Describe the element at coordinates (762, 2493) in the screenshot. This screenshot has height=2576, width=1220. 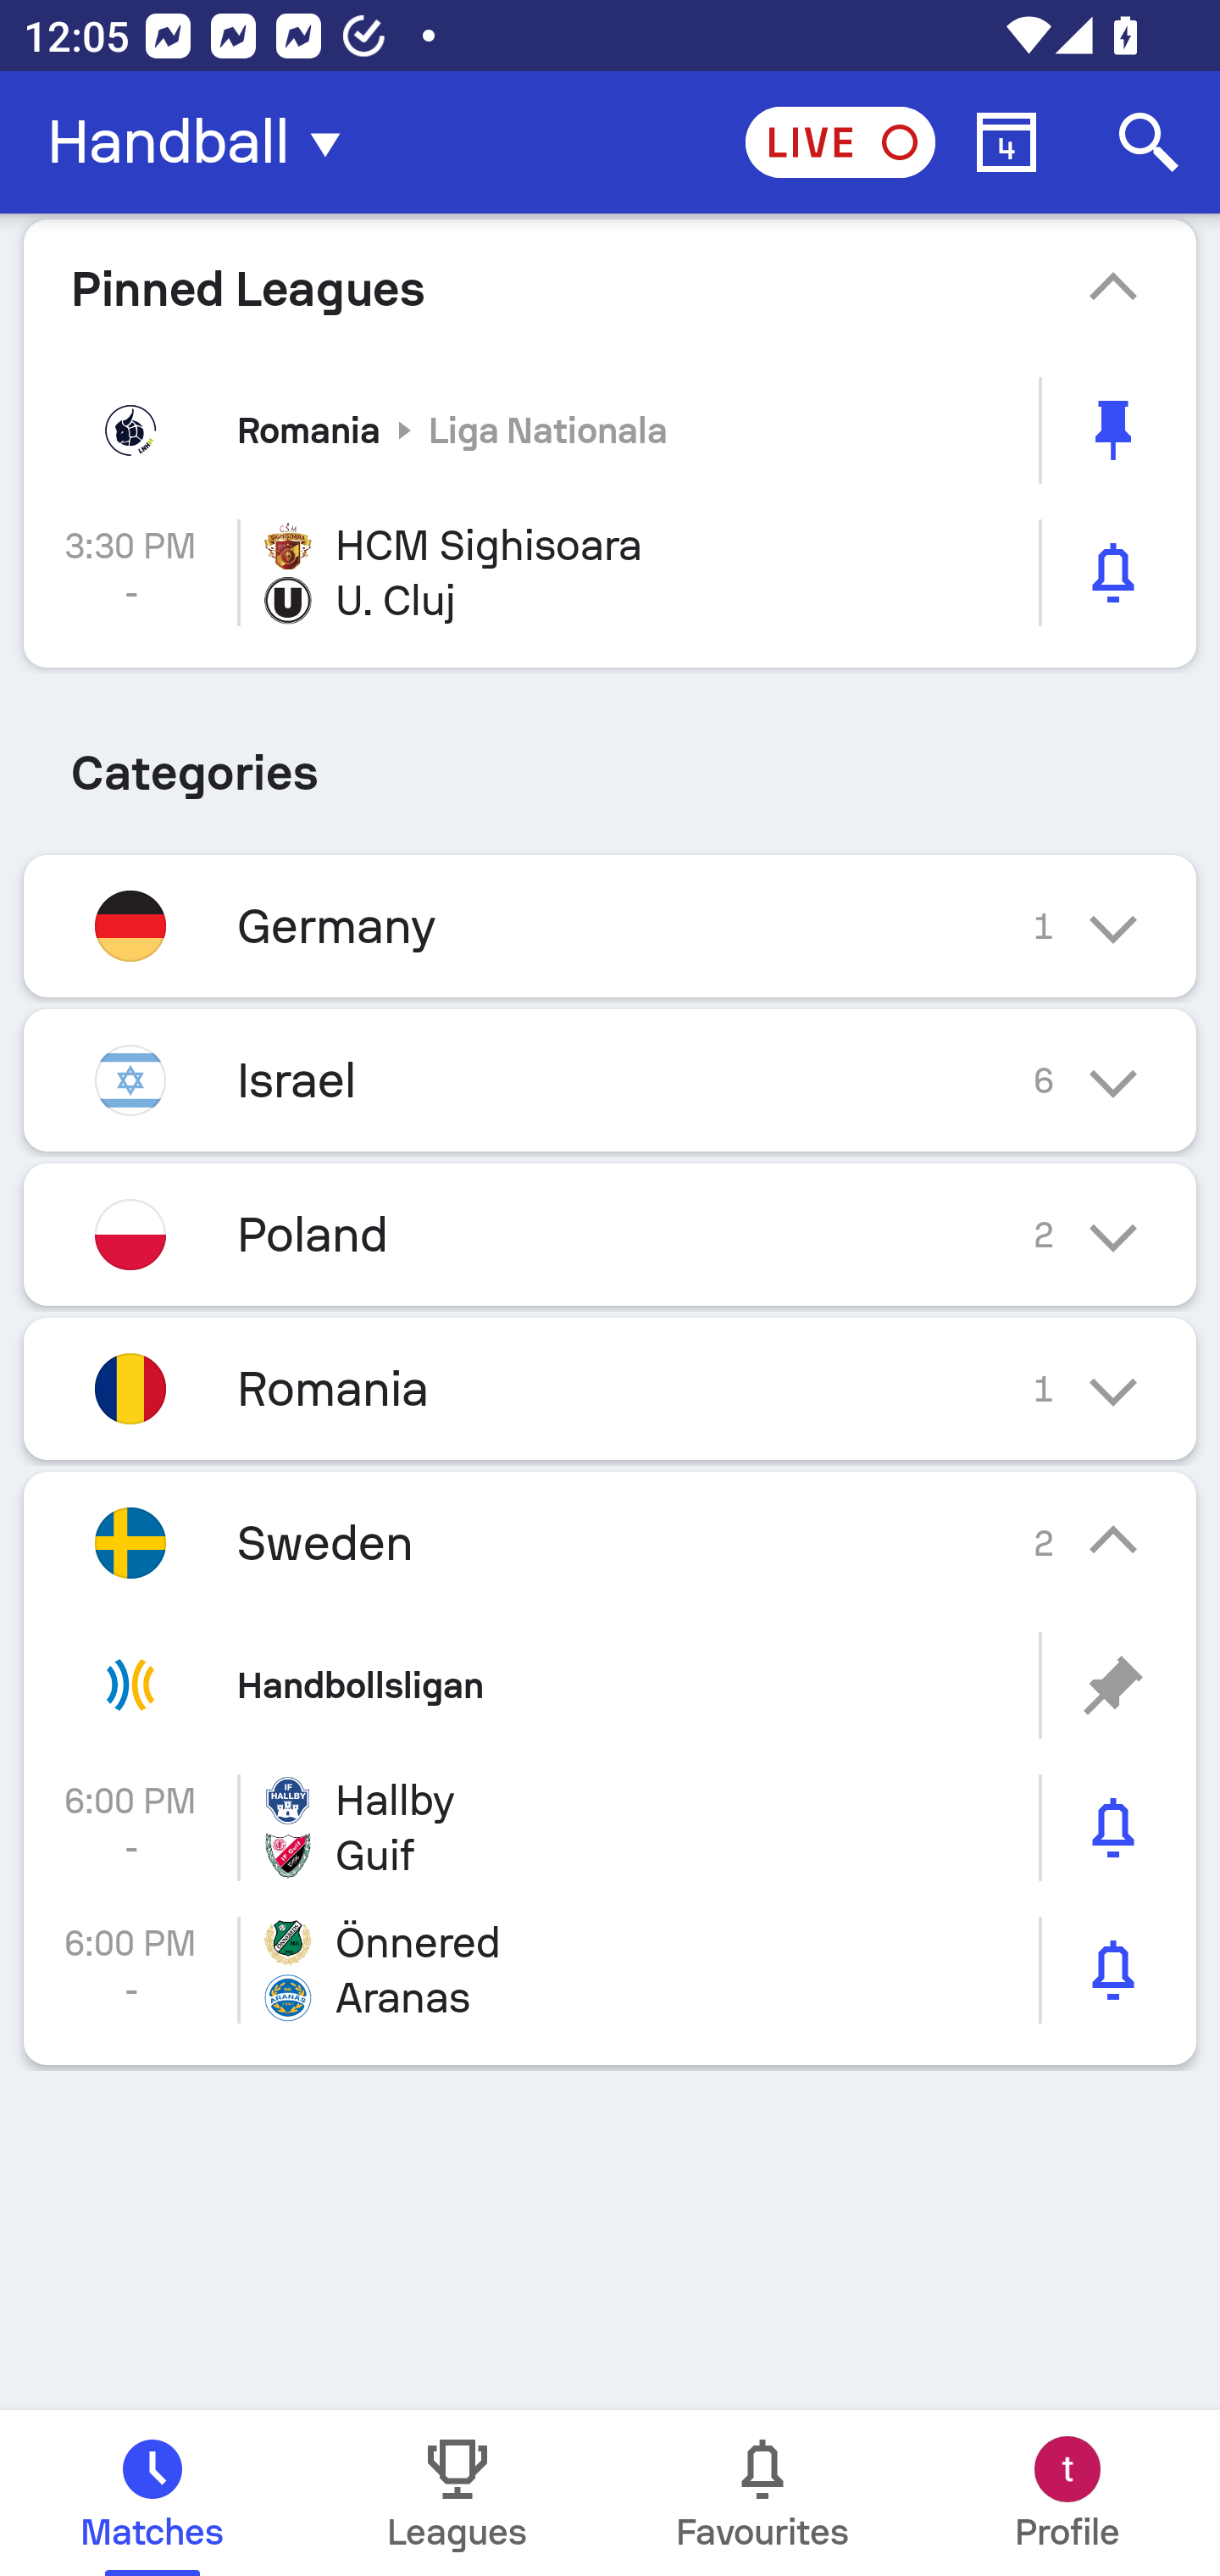
I see `Favourites` at that location.